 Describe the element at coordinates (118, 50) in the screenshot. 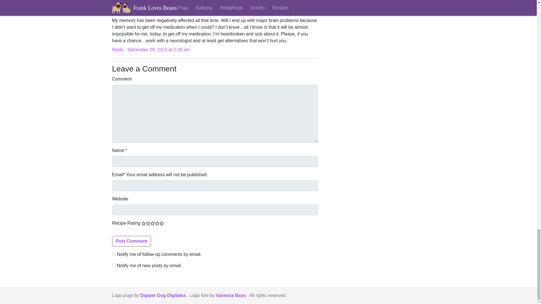

I see `Reply` at that location.